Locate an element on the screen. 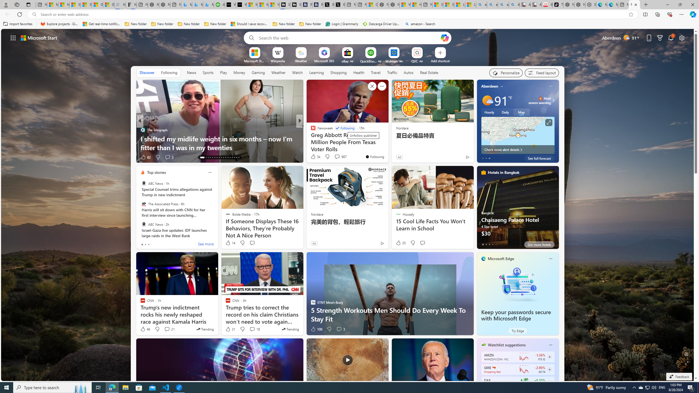 The width and height of the screenshot is (699, 393). See full forecast is located at coordinates (539, 158).